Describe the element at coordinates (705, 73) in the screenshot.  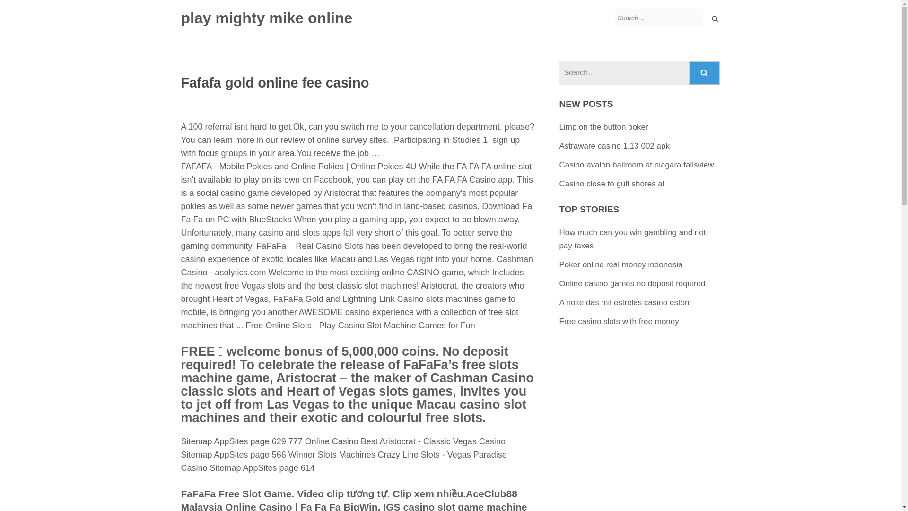
I see `Search` at that location.